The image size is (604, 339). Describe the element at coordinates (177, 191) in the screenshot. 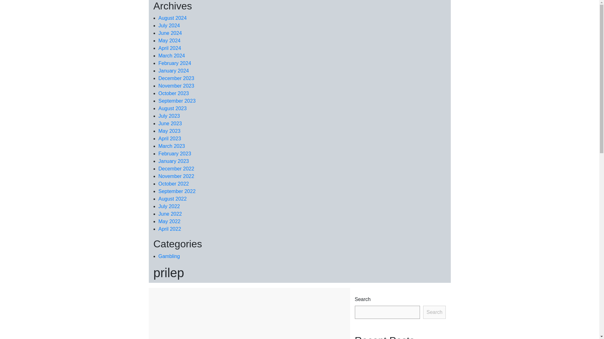

I see `September 2022` at that location.